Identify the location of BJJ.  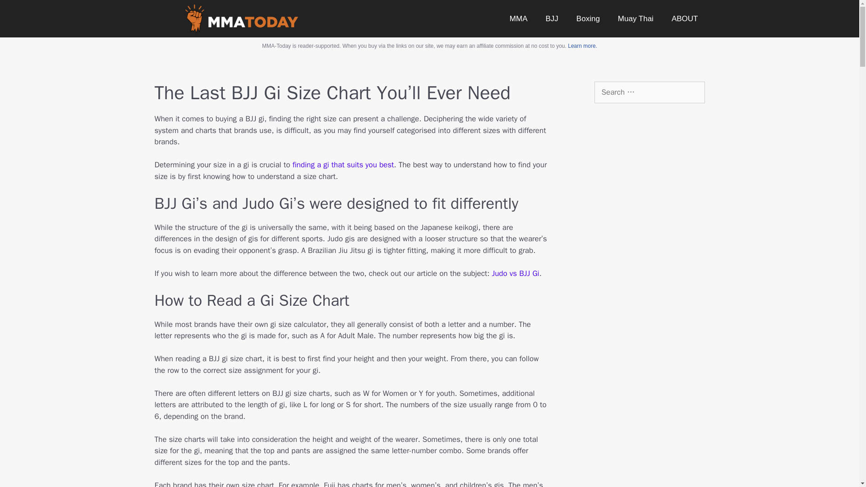
(552, 18).